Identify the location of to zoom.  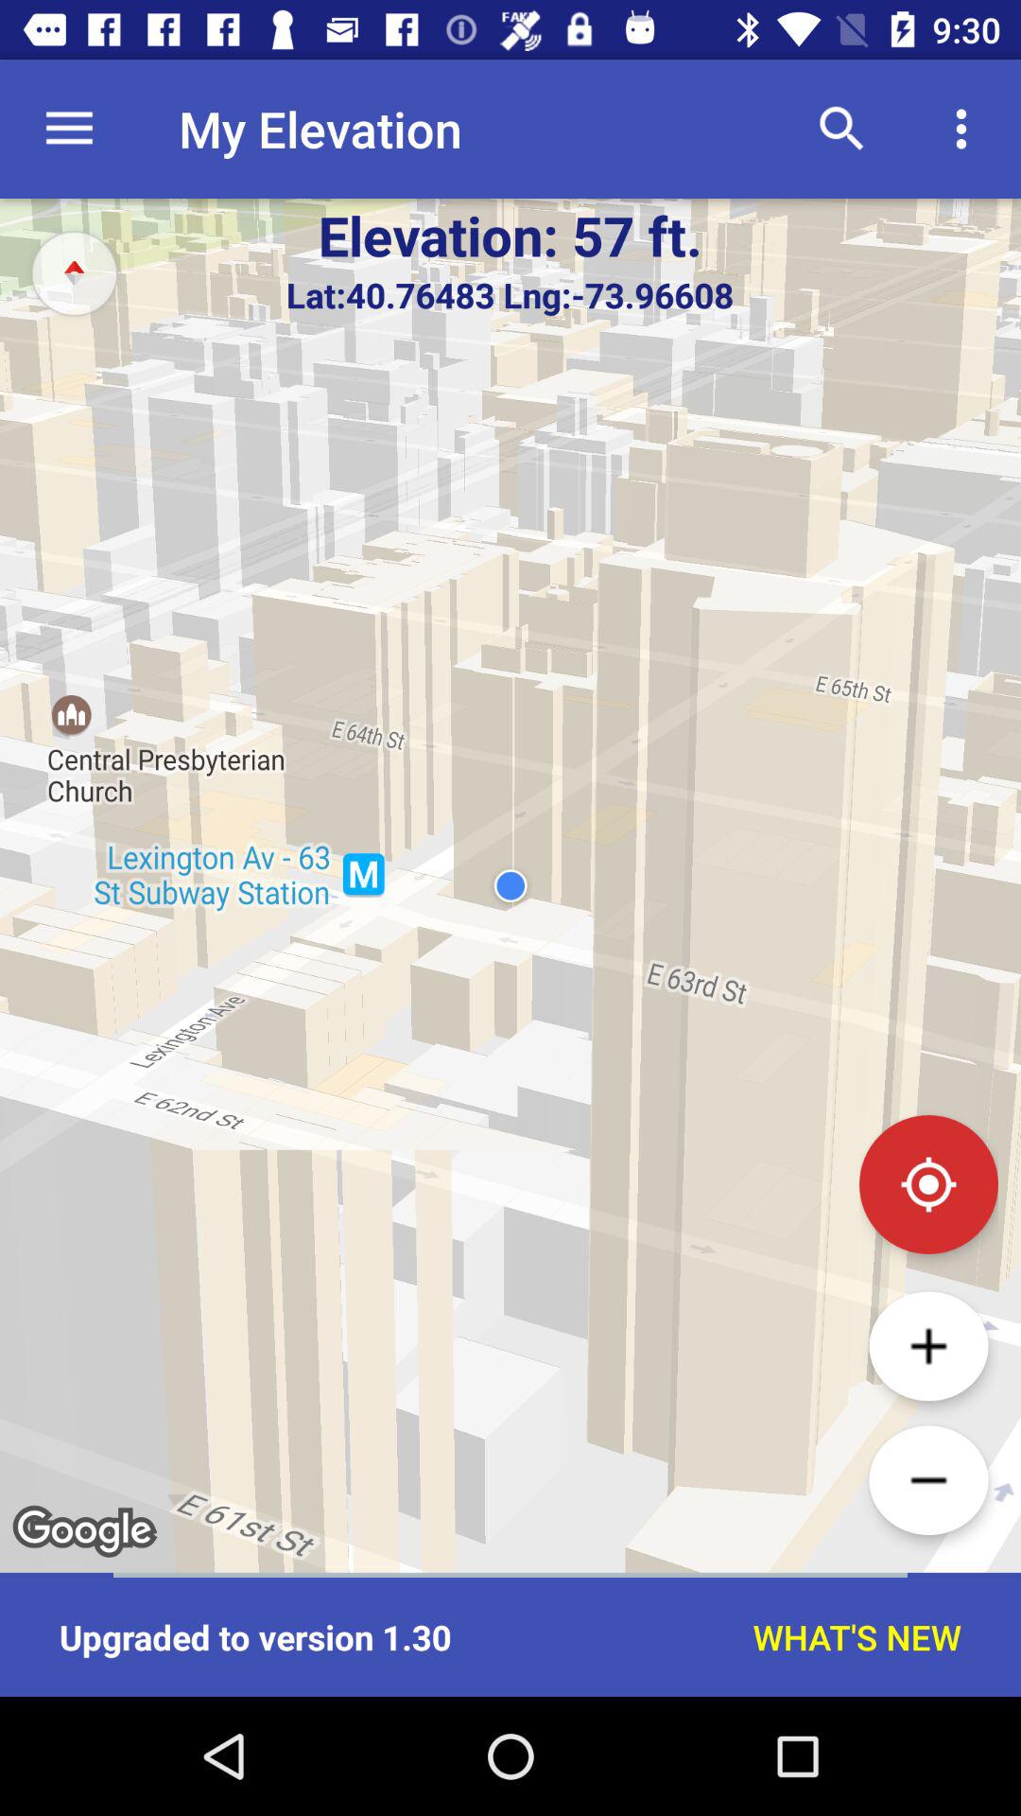
(928, 1346).